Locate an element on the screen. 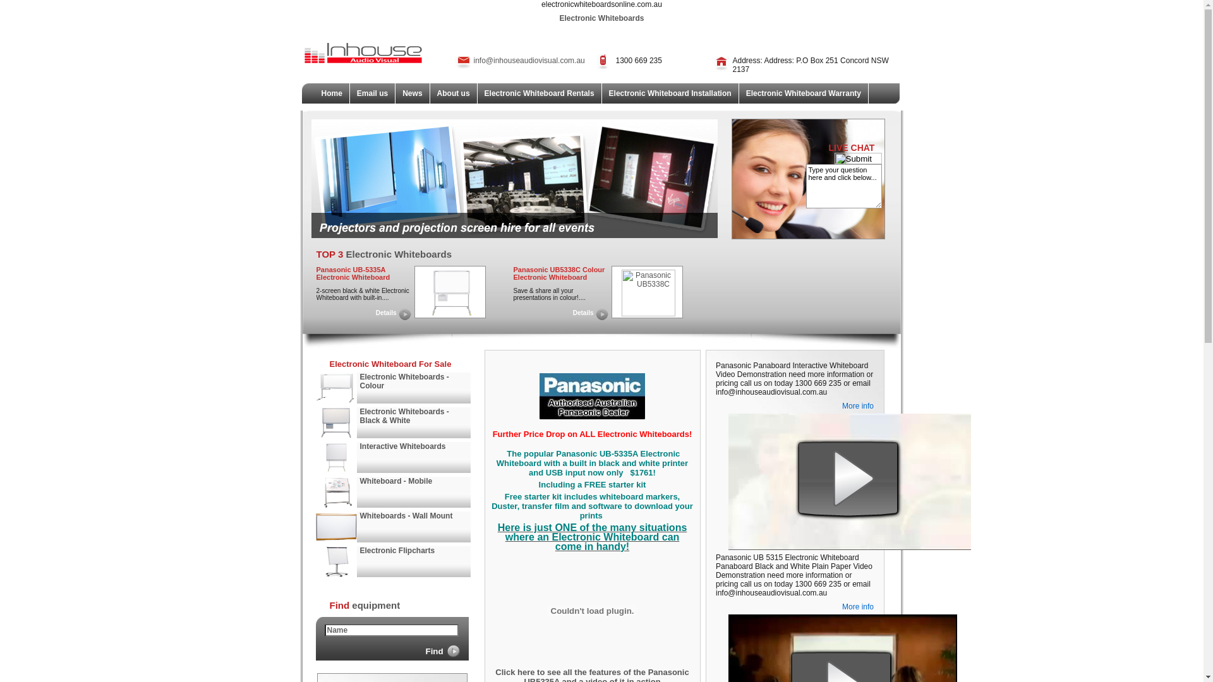 This screenshot has width=1213, height=682. Electronic Whiteboards - Black & White is located at coordinates (404, 416).